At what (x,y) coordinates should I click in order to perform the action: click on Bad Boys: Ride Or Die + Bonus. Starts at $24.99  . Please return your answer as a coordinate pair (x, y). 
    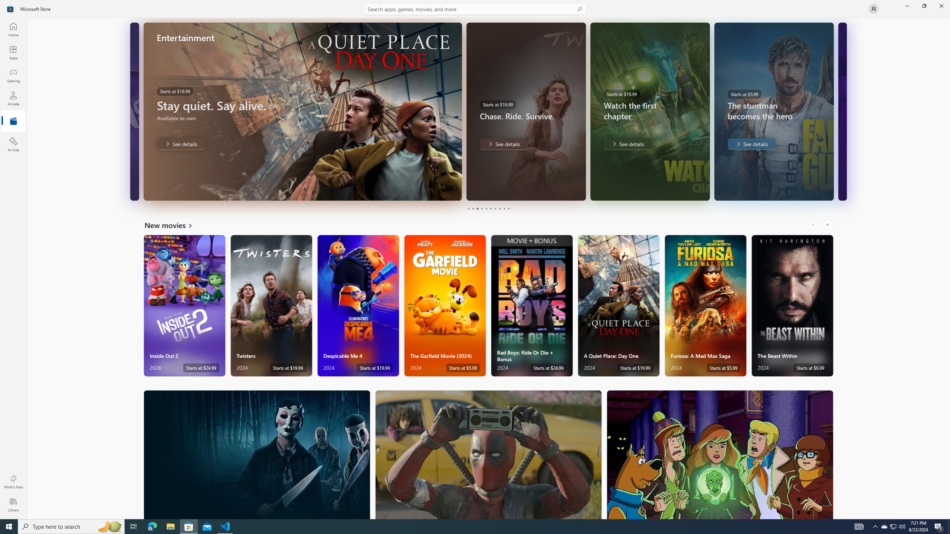
    Looking at the image, I should click on (531, 306).